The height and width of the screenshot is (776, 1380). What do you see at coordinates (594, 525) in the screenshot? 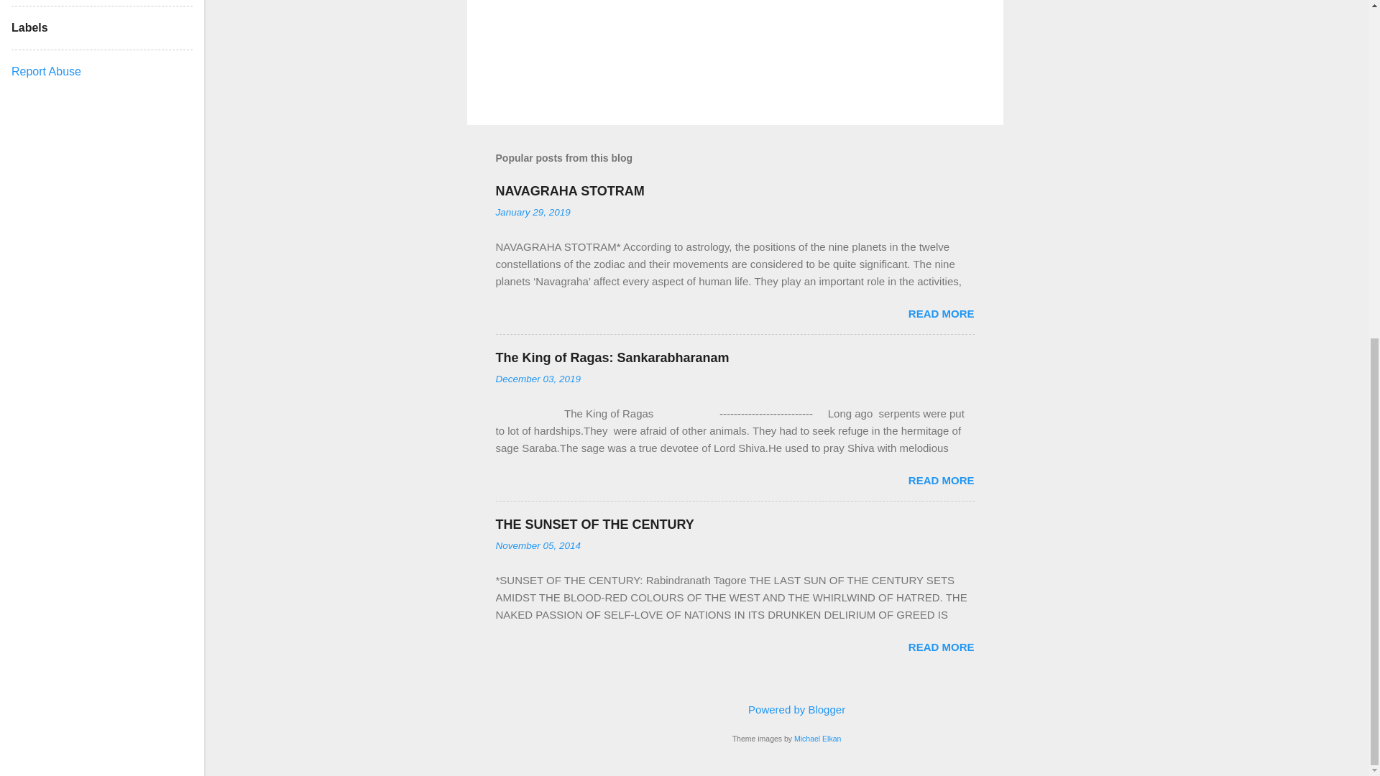
I see `THE SUNSET OF THE CENTURY` at bounding box center [594, 525].